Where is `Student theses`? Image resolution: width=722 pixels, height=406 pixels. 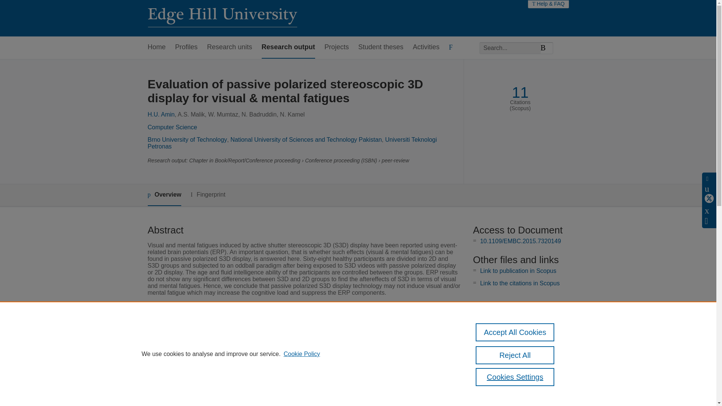 Student theses is located at coordinates (381, 47).